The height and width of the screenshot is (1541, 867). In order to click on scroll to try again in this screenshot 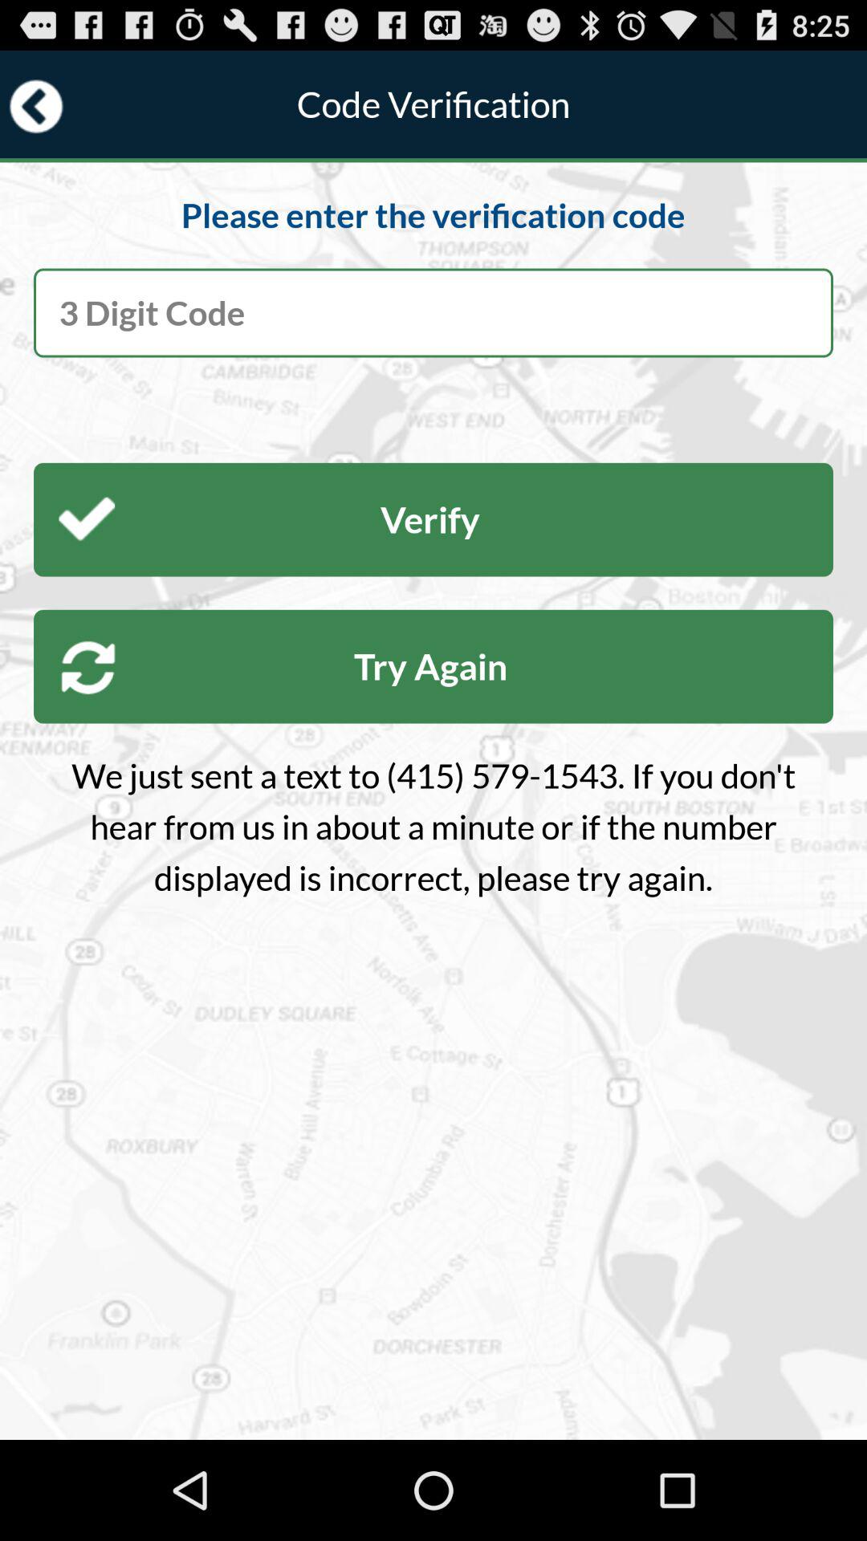, I will do `click(433, 666)`.